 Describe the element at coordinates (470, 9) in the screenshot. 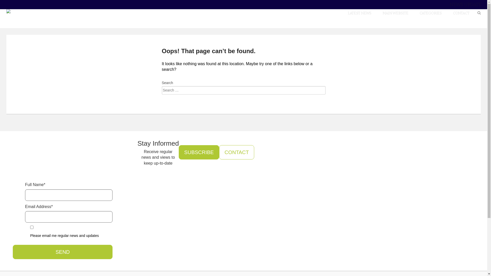

I see `Skip to content` at that location.